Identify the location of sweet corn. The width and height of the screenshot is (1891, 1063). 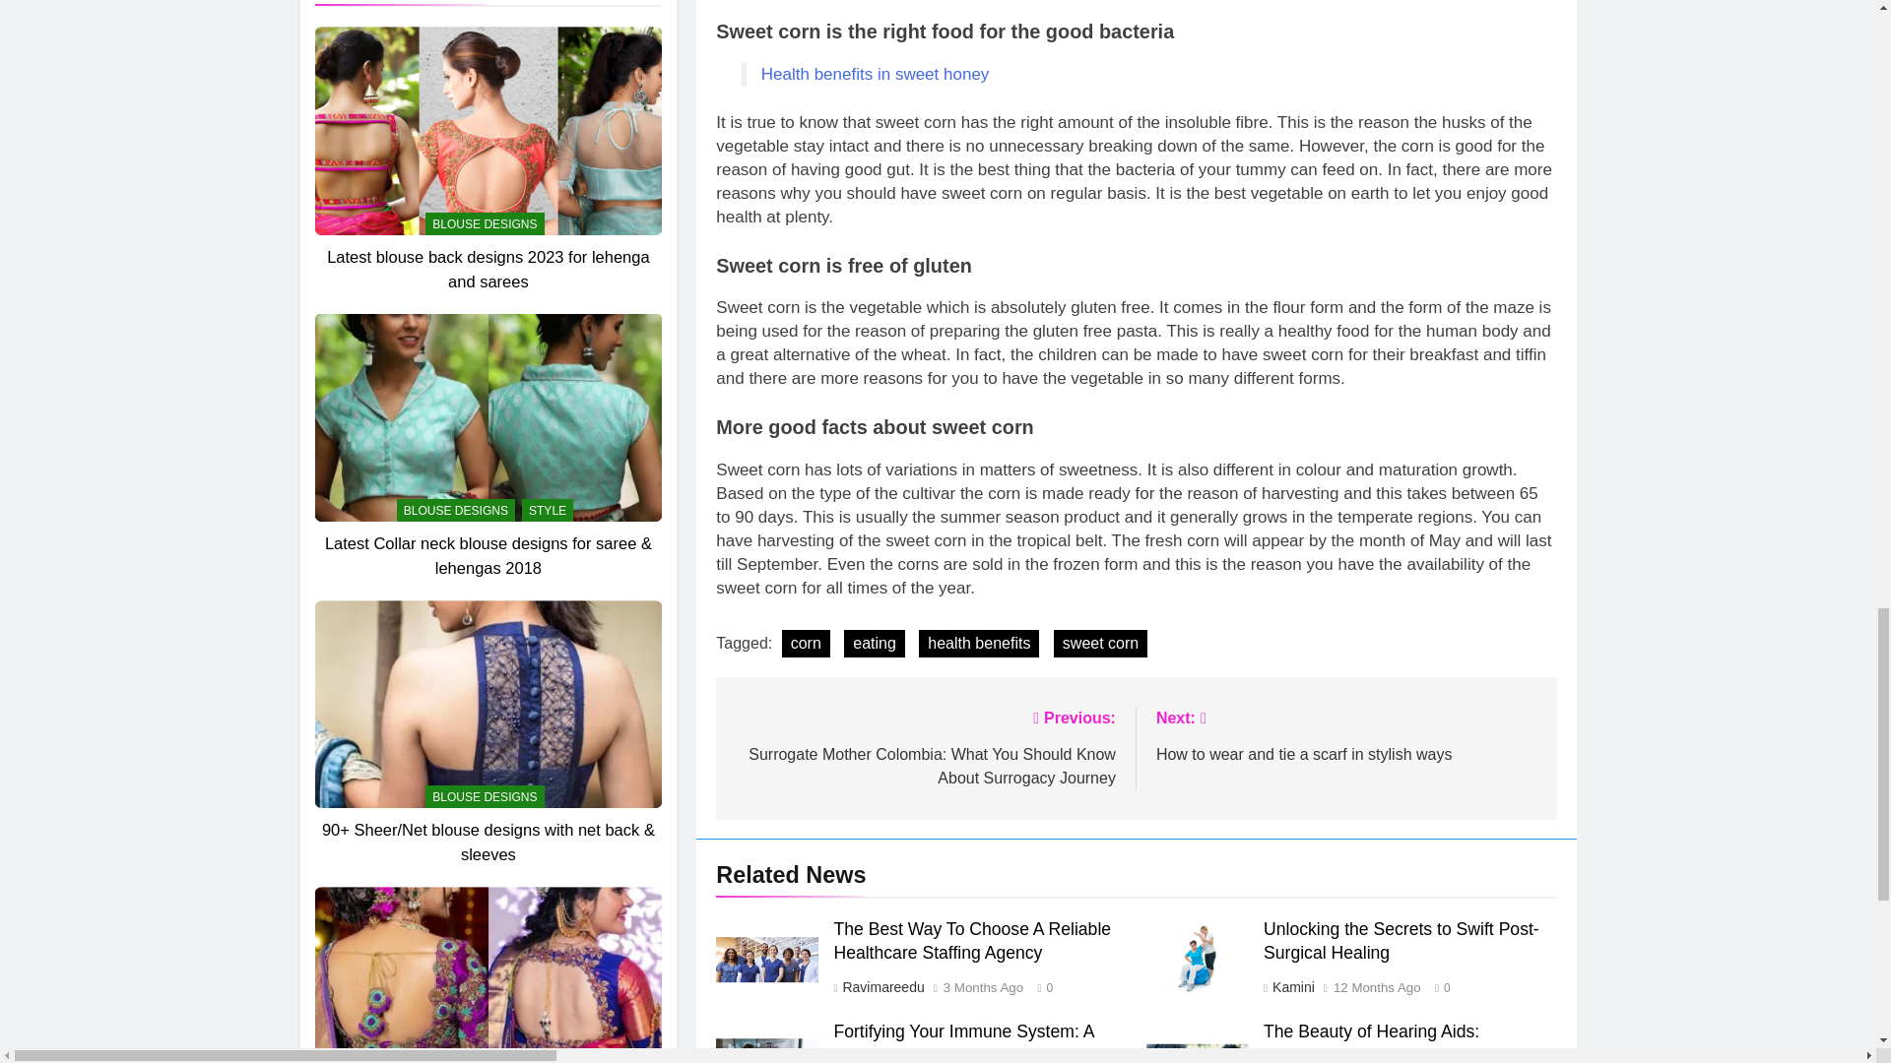
(1100, 644).